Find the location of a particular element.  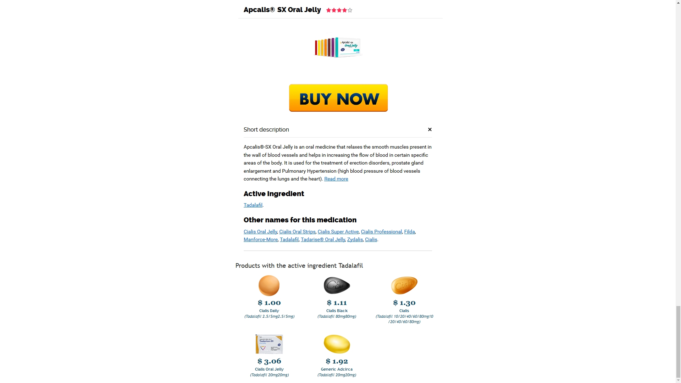

Confrontare i prezzi di Baclofen is located at coordinates (190, 90).